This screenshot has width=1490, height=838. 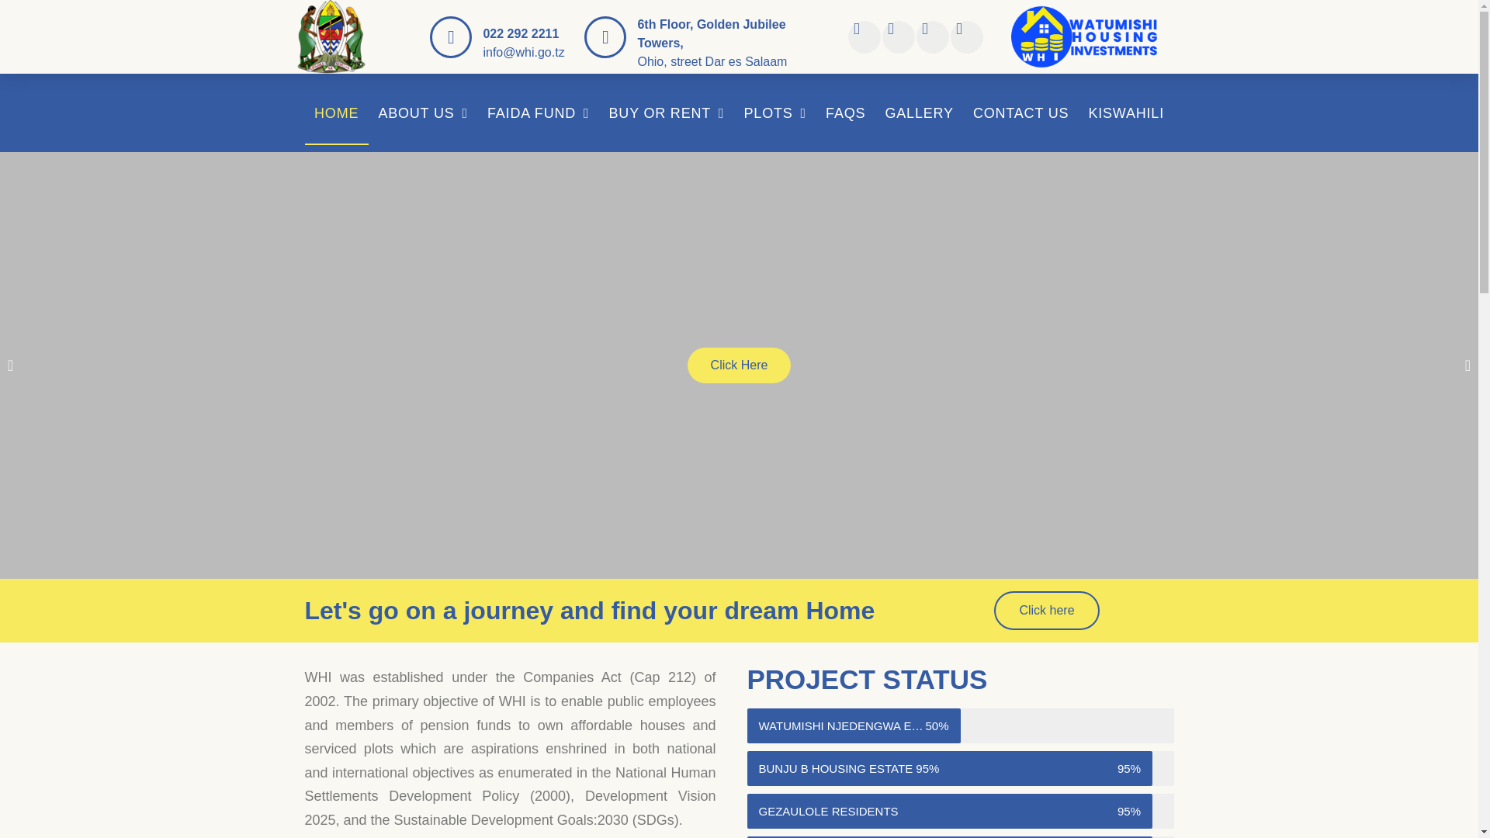 What do you see at coordinates (335, 113) in the screenshot?
I see `HOME` at bounding box center [335, 113].